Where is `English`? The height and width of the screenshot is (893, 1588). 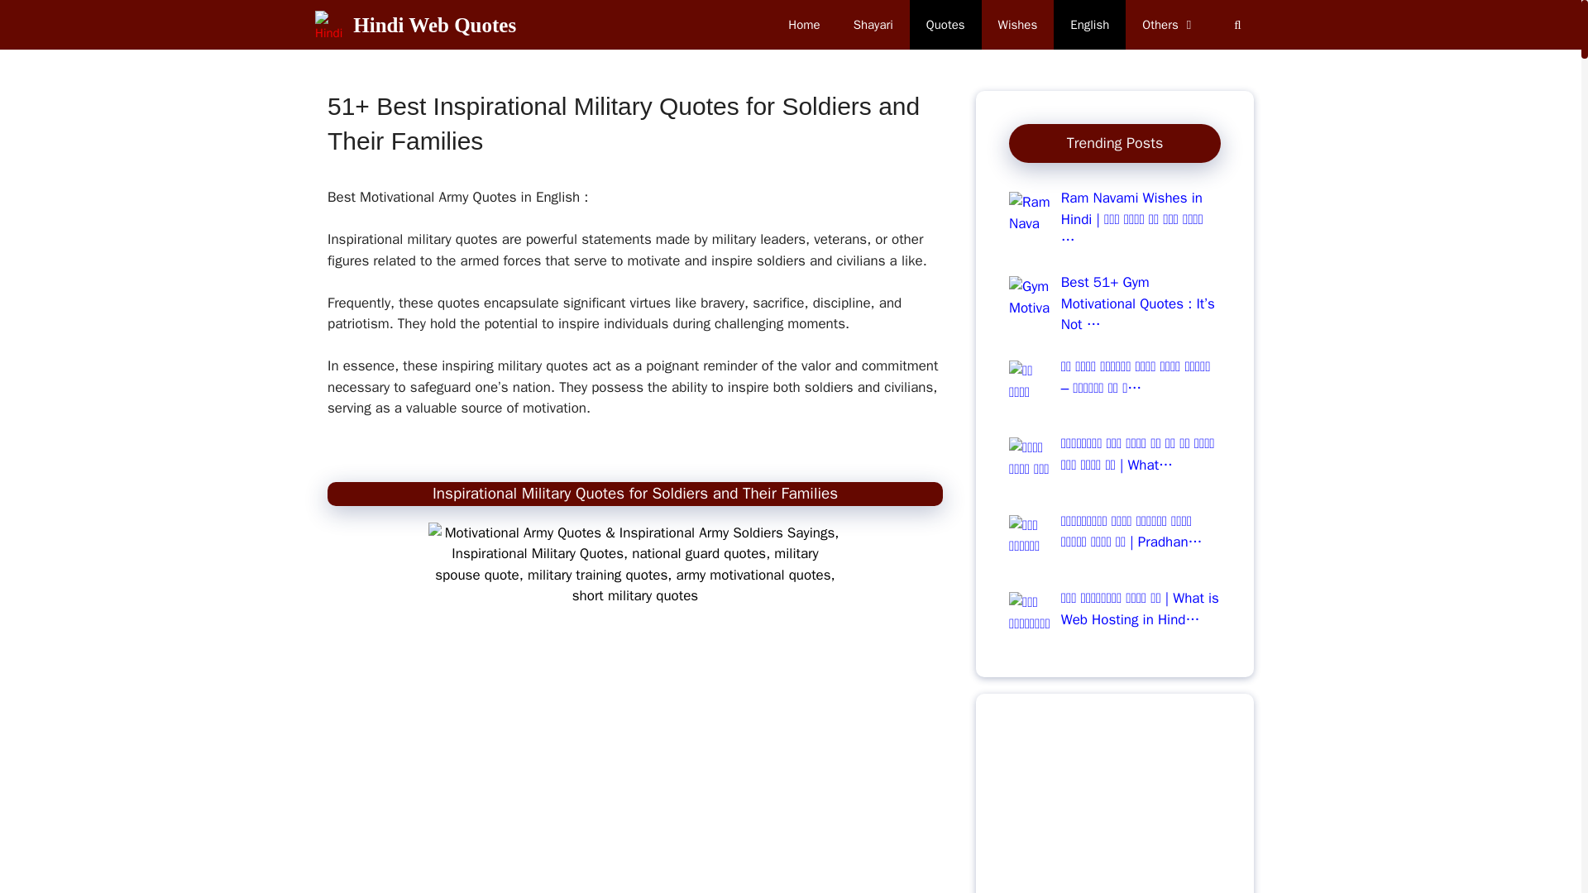 English is located at coordinates (1090, 25).